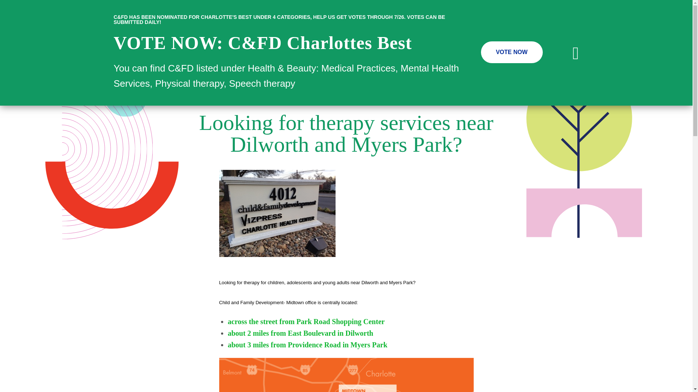 This screenshot has width=698, height=392. Describe the element at coordinates (385, 55) in the screenshot. I see `About Us` at that location.